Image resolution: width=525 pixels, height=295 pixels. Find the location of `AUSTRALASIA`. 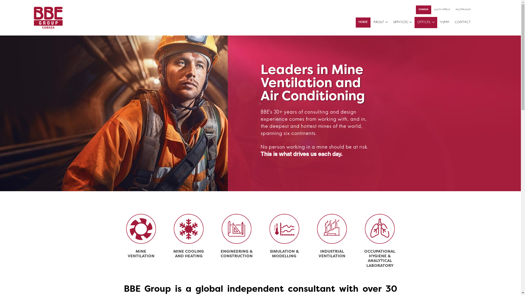

AUSTRALASIA is located at coordinates (463, 10).